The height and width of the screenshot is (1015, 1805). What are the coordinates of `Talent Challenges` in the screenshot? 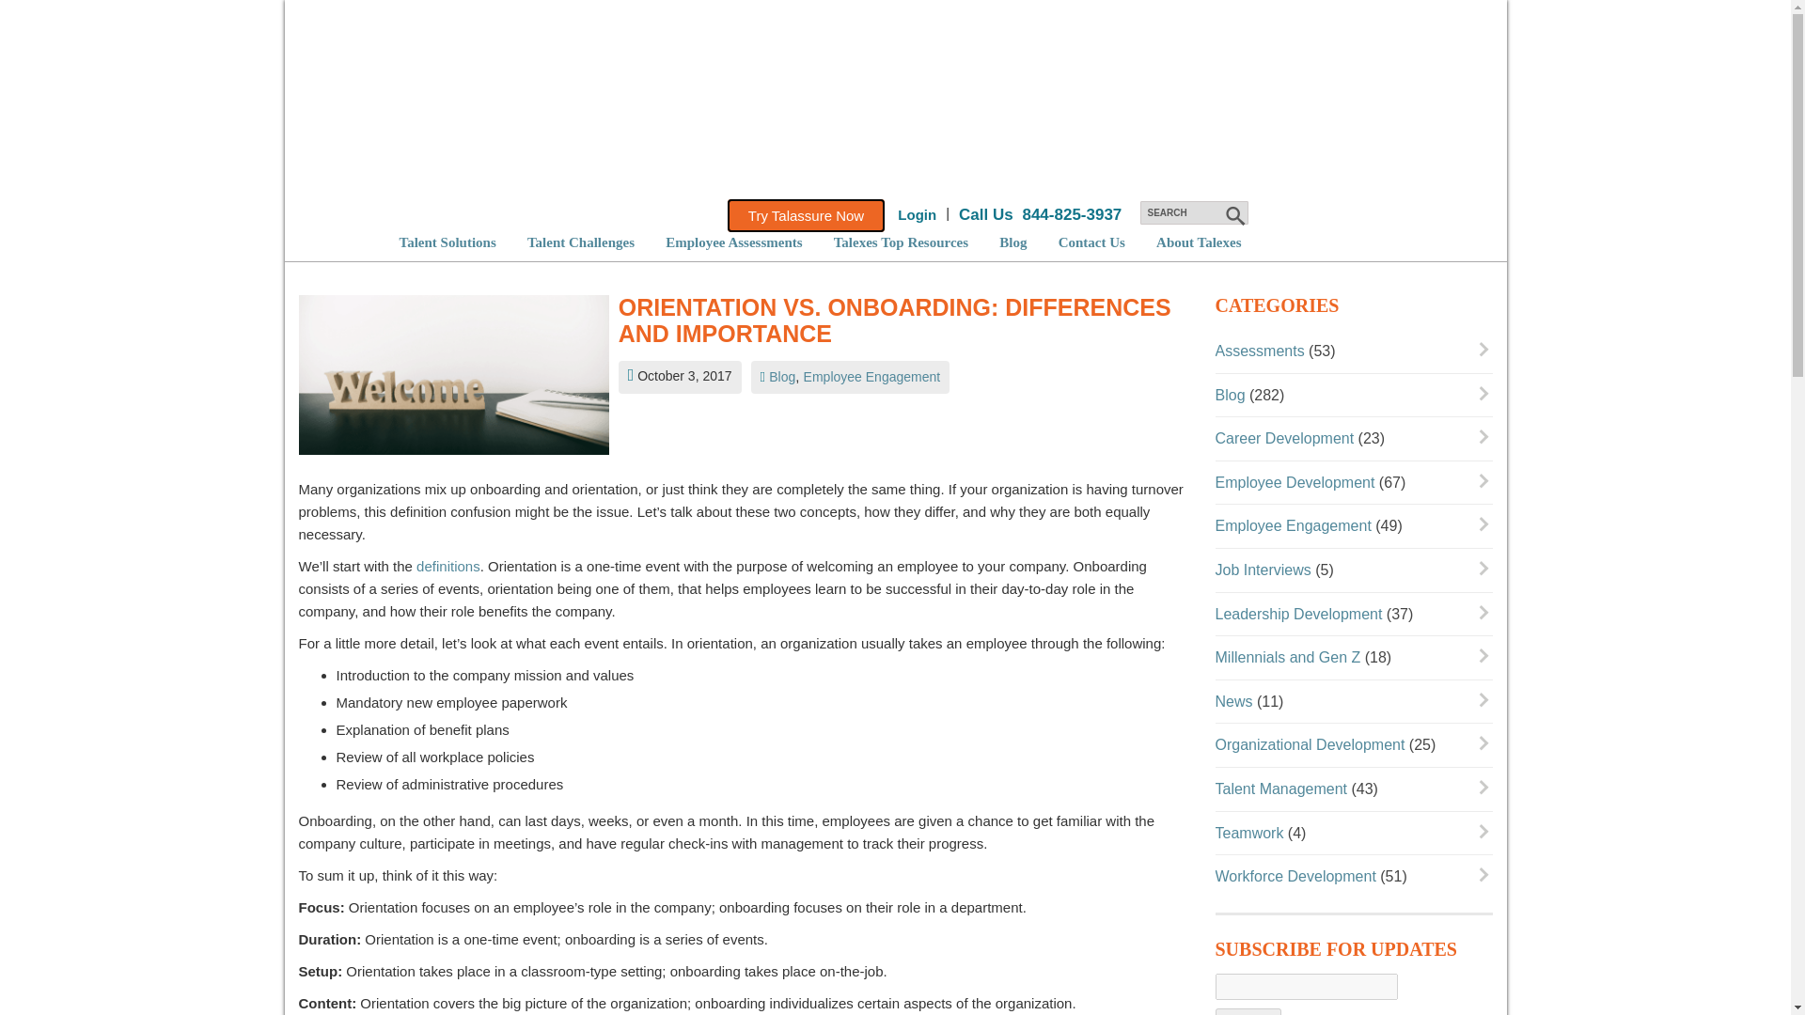 It's located at (581, 242).